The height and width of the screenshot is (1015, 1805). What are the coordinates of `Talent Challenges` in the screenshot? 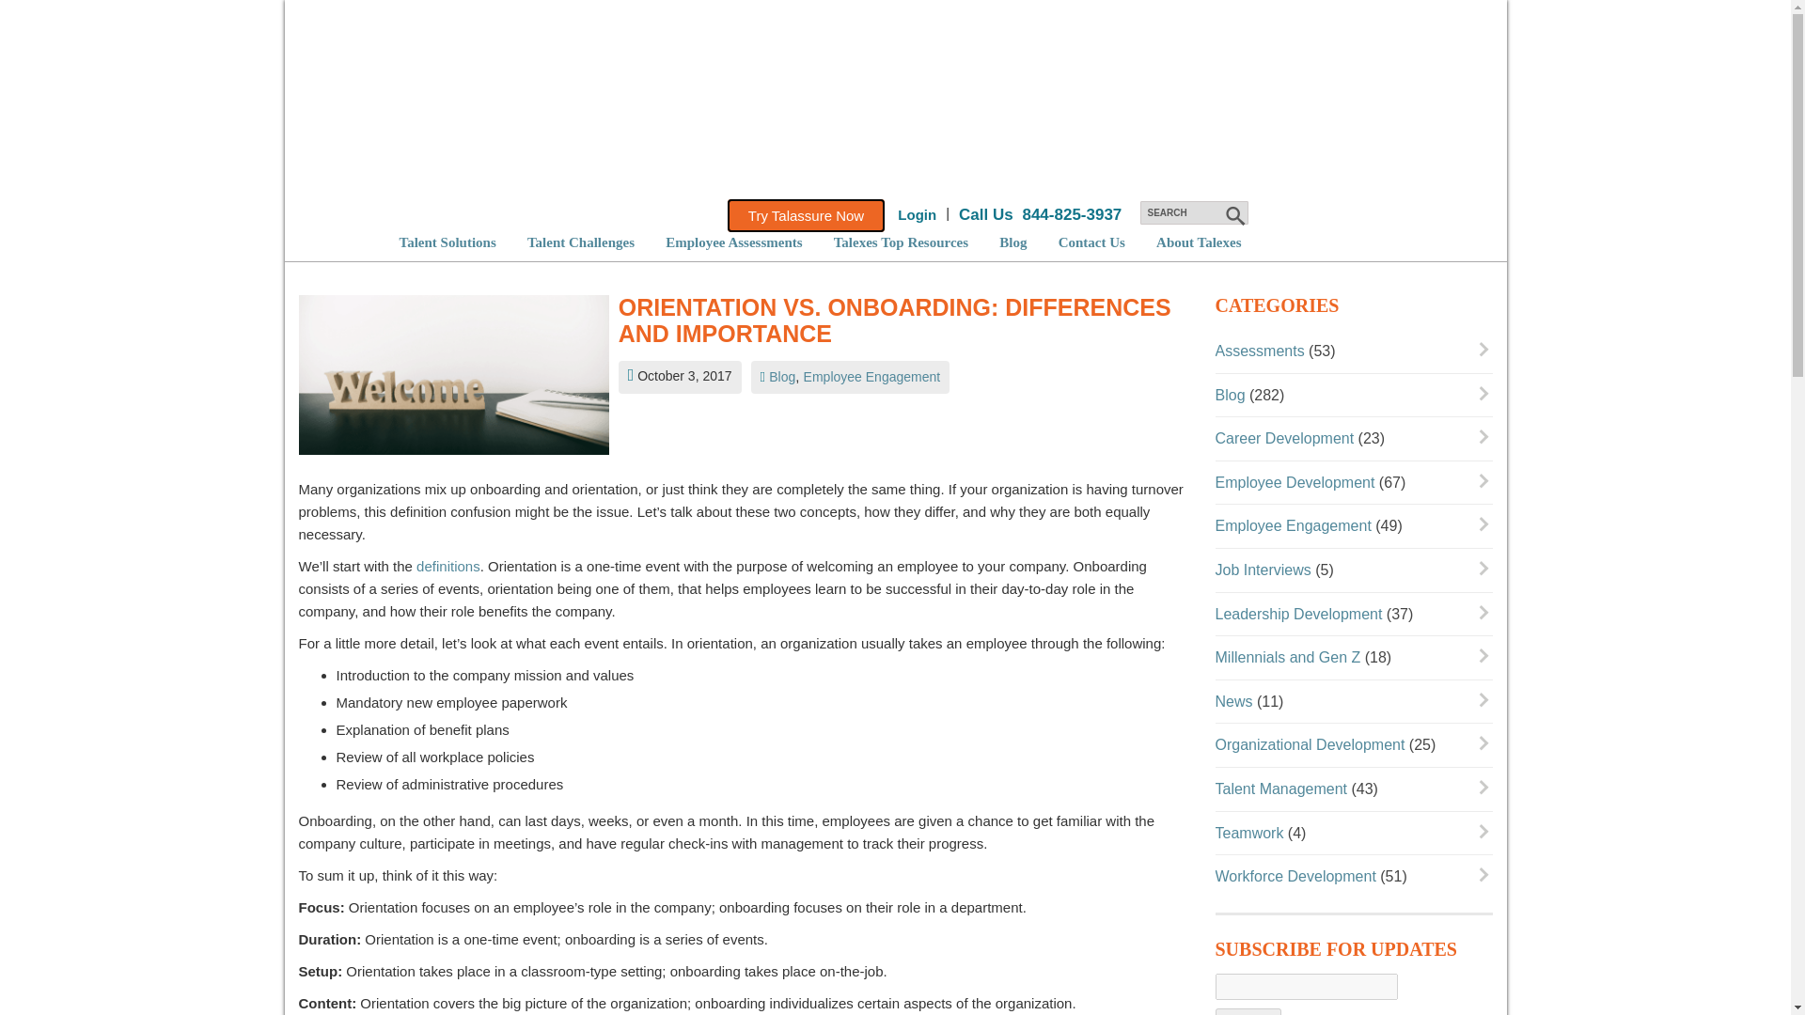 It's located at (581, 242).